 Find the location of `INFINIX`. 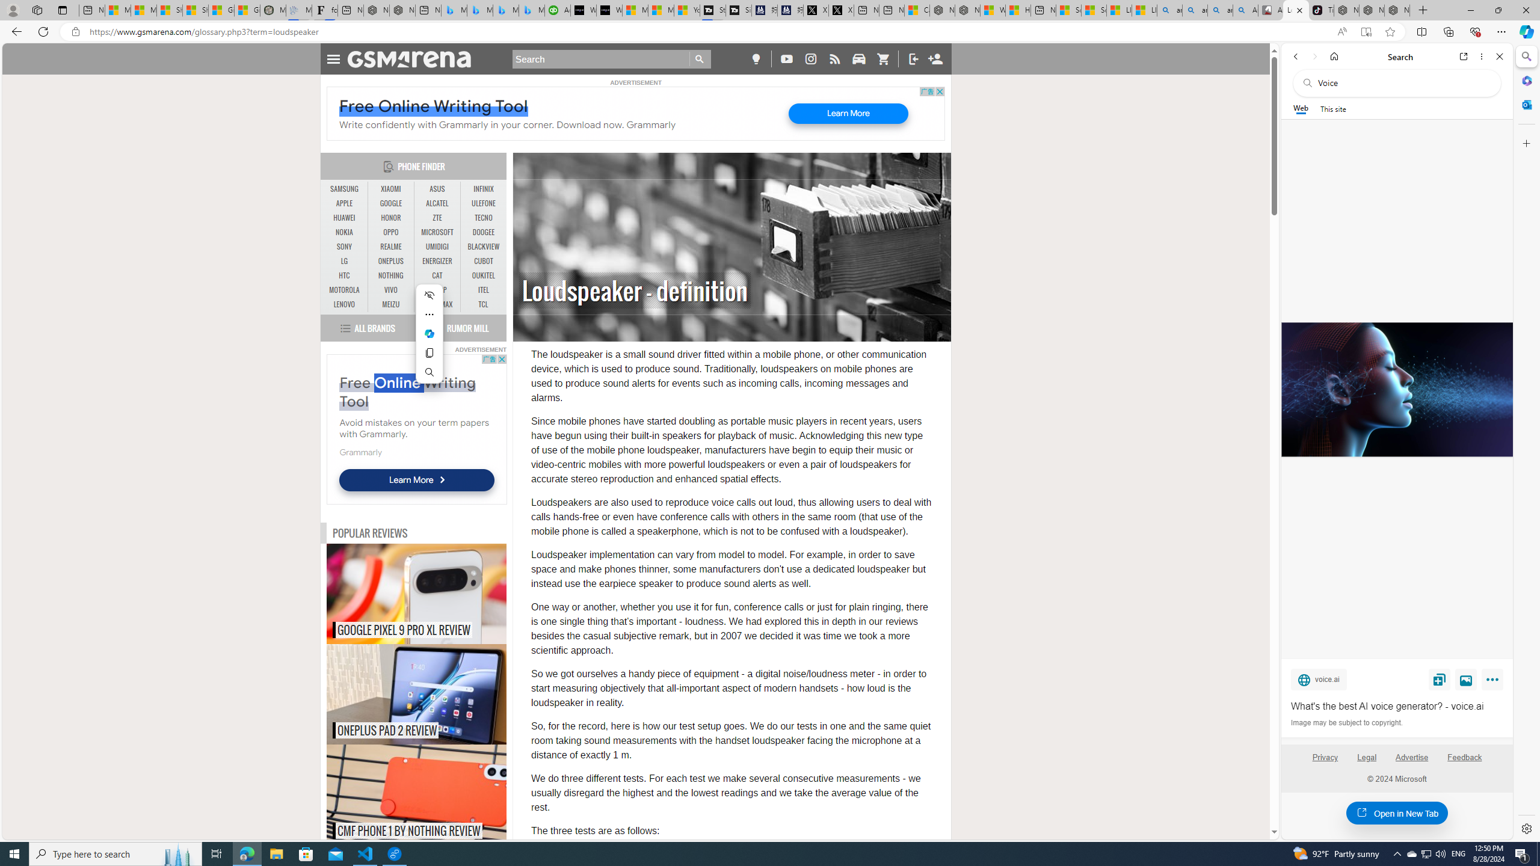

INFINIX is located at coordinates (484, 189).